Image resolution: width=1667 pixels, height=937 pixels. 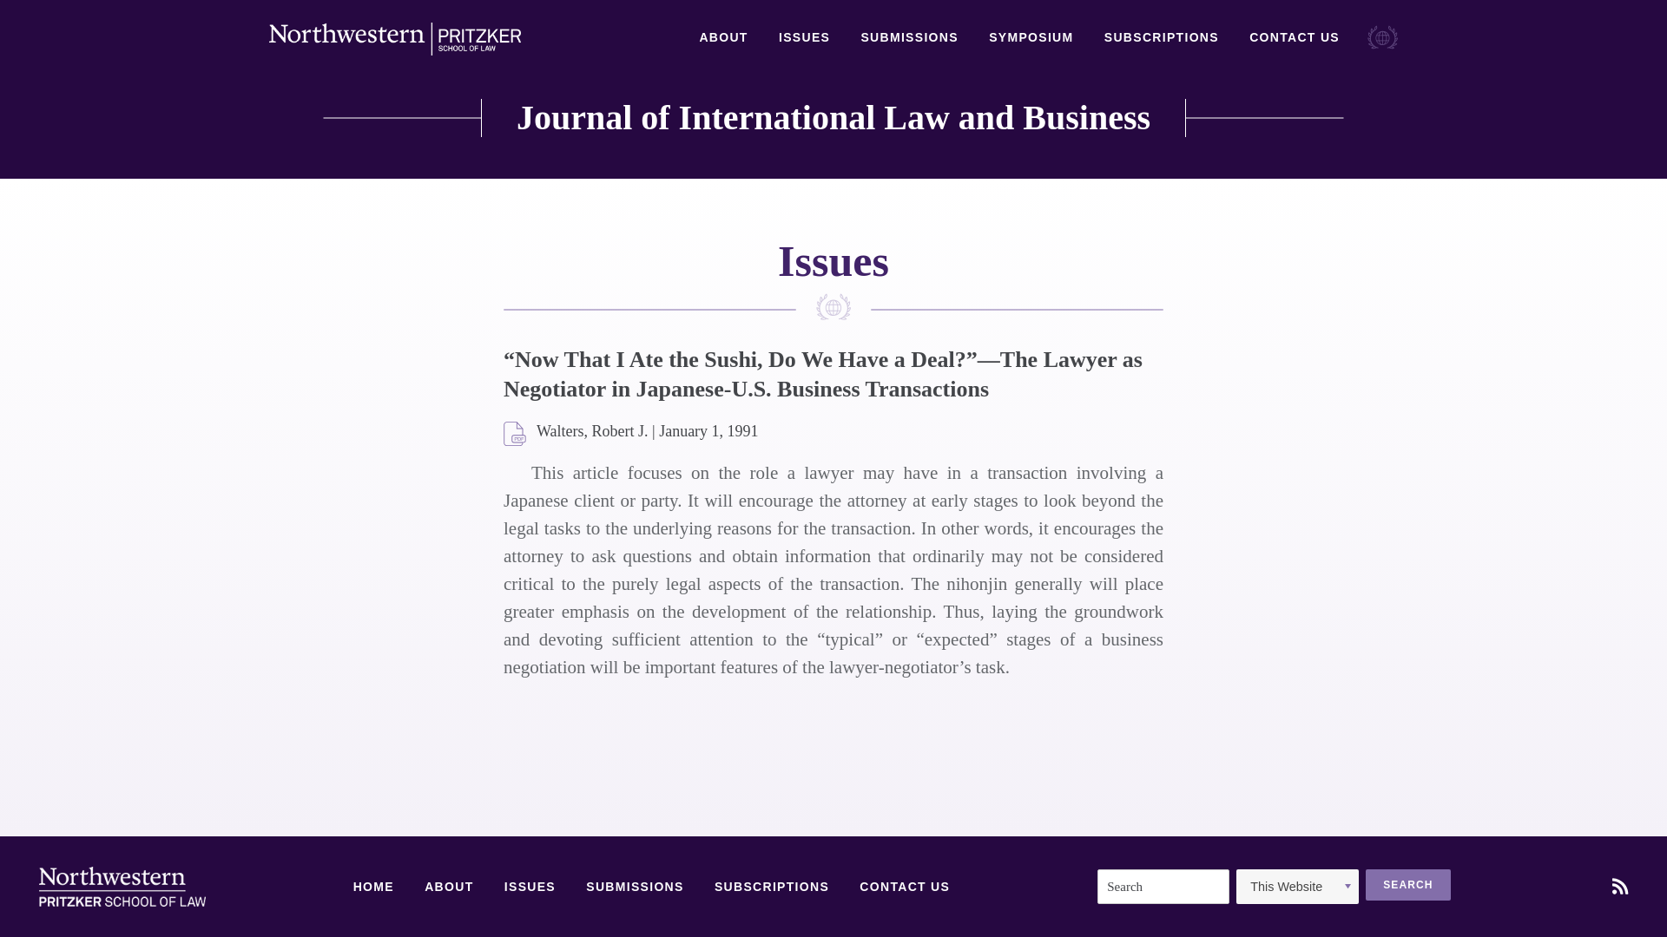 I want to click on Northwestern Pritzker School of Law, so click(x=122, y=887).